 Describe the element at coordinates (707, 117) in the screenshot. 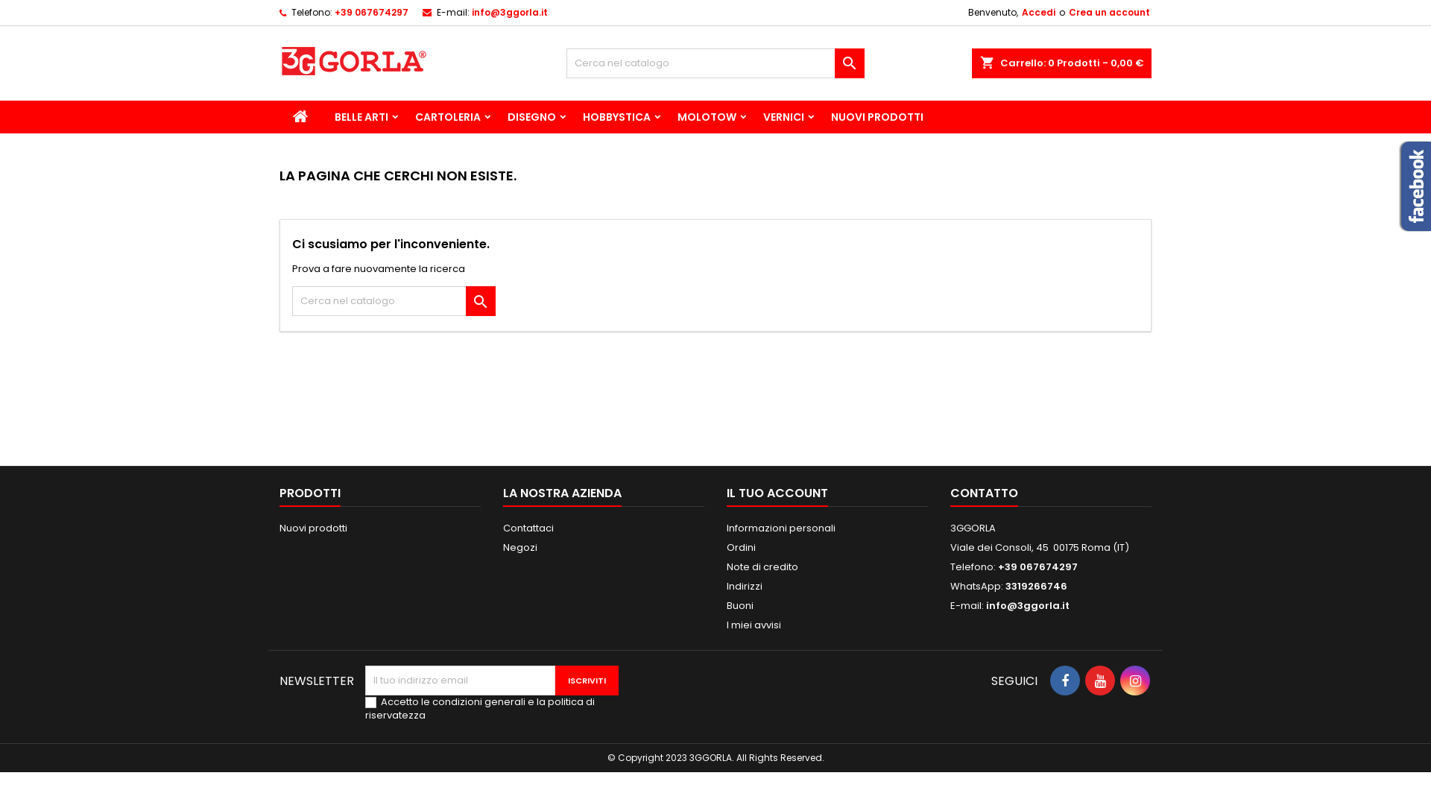

I see `MOLOTOW` at that location.